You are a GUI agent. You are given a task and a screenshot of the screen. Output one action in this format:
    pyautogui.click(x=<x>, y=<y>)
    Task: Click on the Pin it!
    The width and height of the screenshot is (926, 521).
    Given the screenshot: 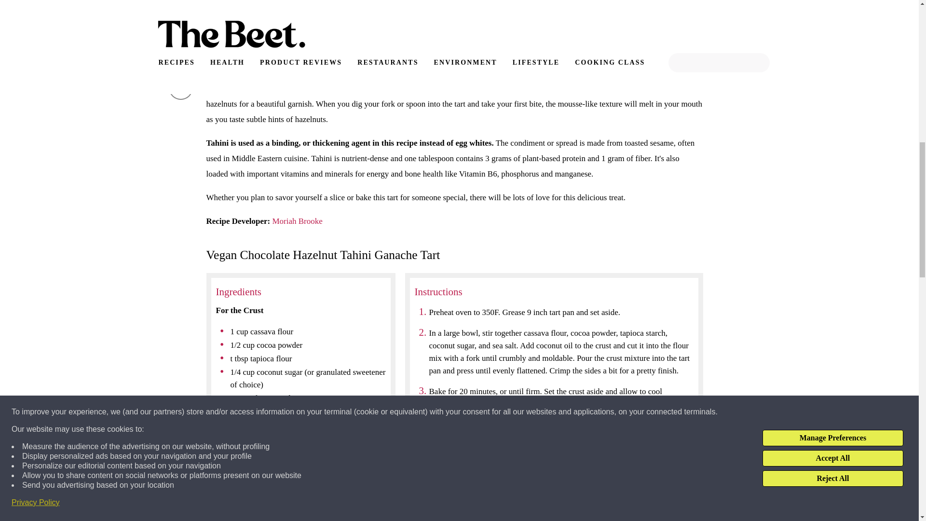 What is the action you would take?
    pyautogui.click(x=180, y=20)
    